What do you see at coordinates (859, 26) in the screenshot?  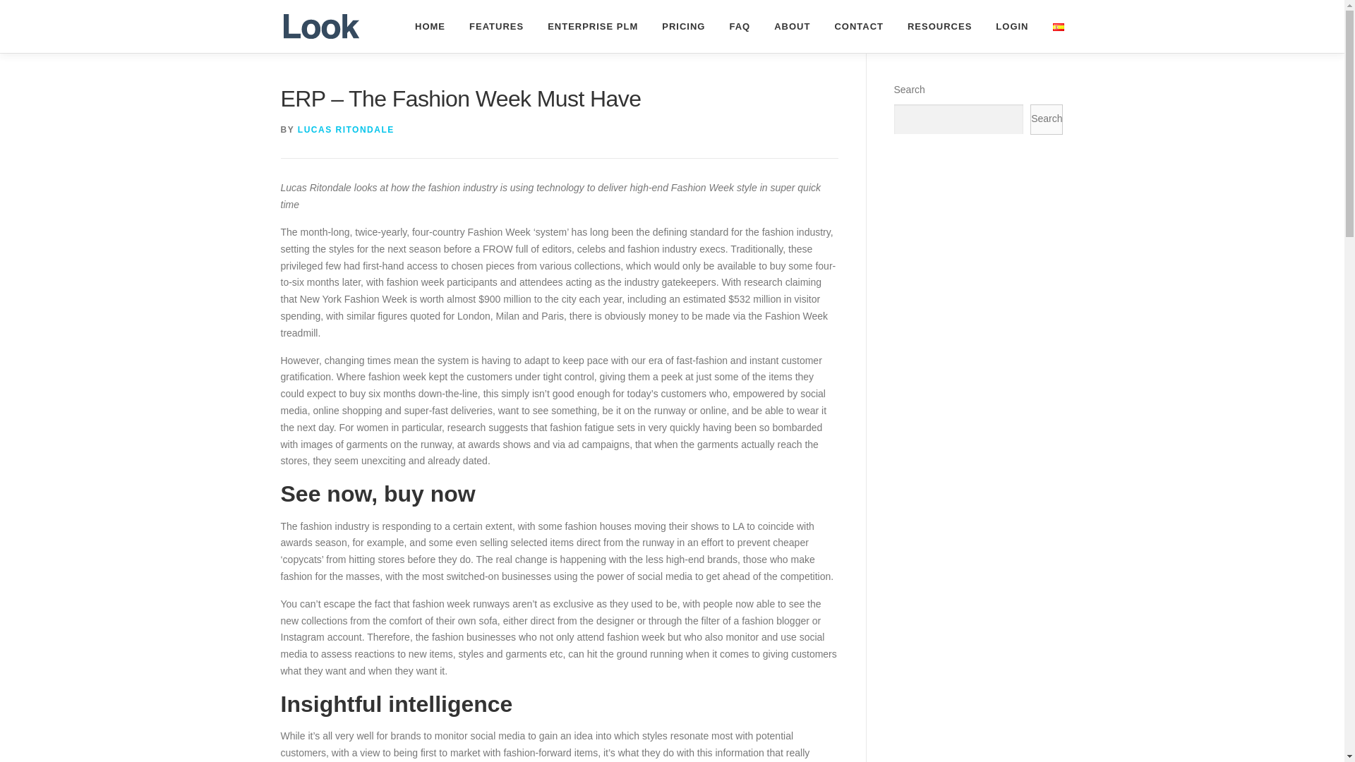 I see `CONTACT` at bounding box center [859, 26].